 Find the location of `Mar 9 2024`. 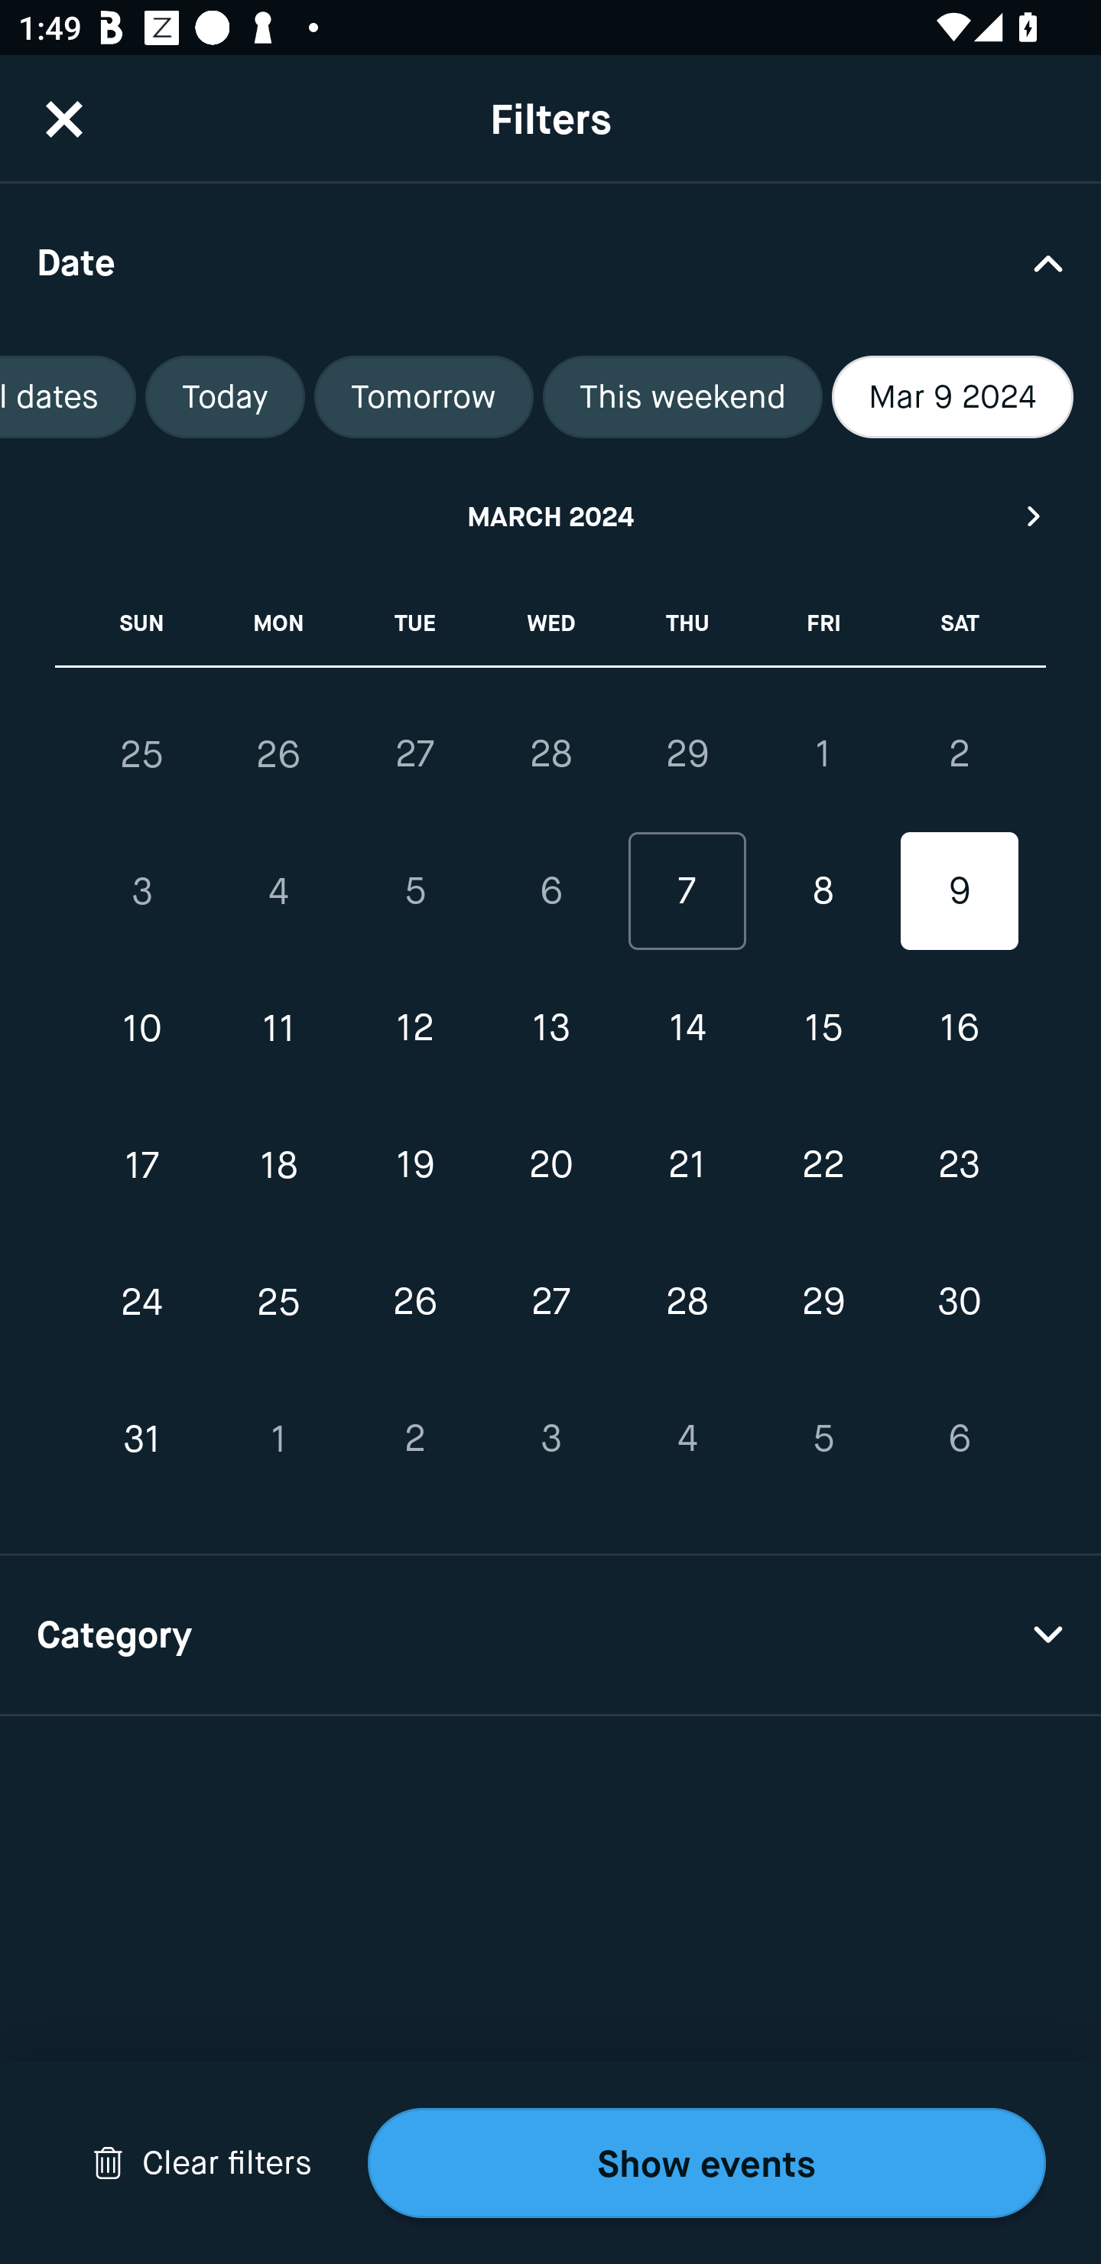

Mar 9 2024 is located at coordinates (953, 397).